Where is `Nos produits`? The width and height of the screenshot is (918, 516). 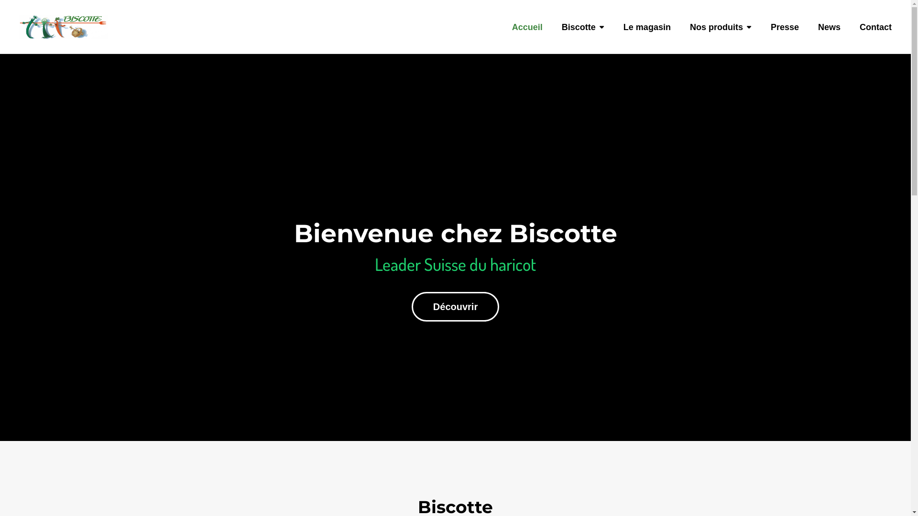 Nos produits is located at coordinates (721, 38).